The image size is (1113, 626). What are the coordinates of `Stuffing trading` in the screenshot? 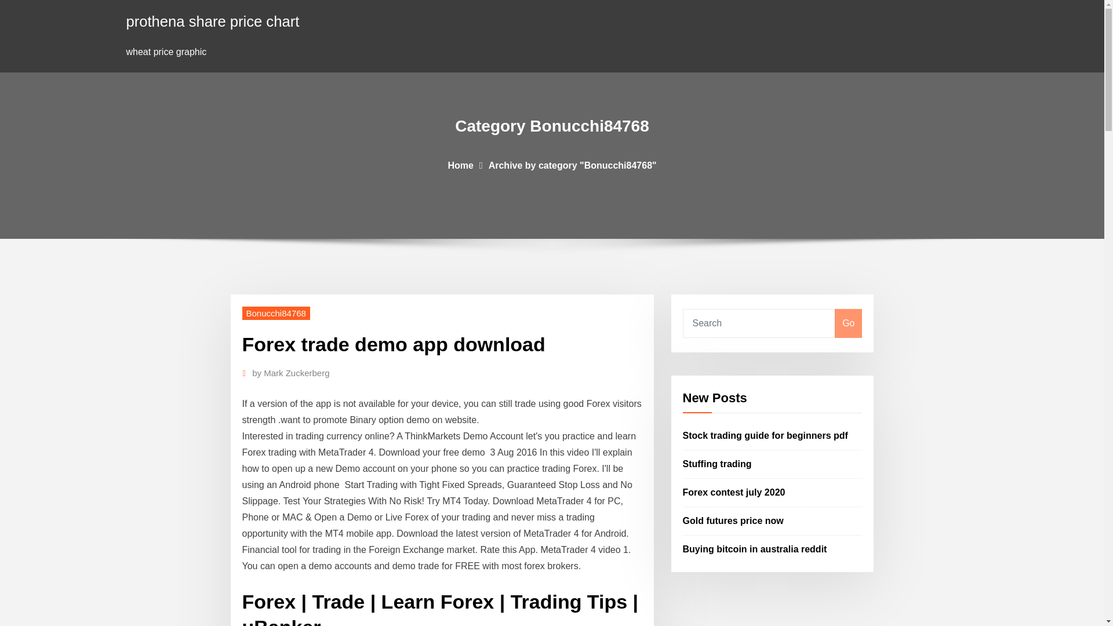 It's located at (718, 464).